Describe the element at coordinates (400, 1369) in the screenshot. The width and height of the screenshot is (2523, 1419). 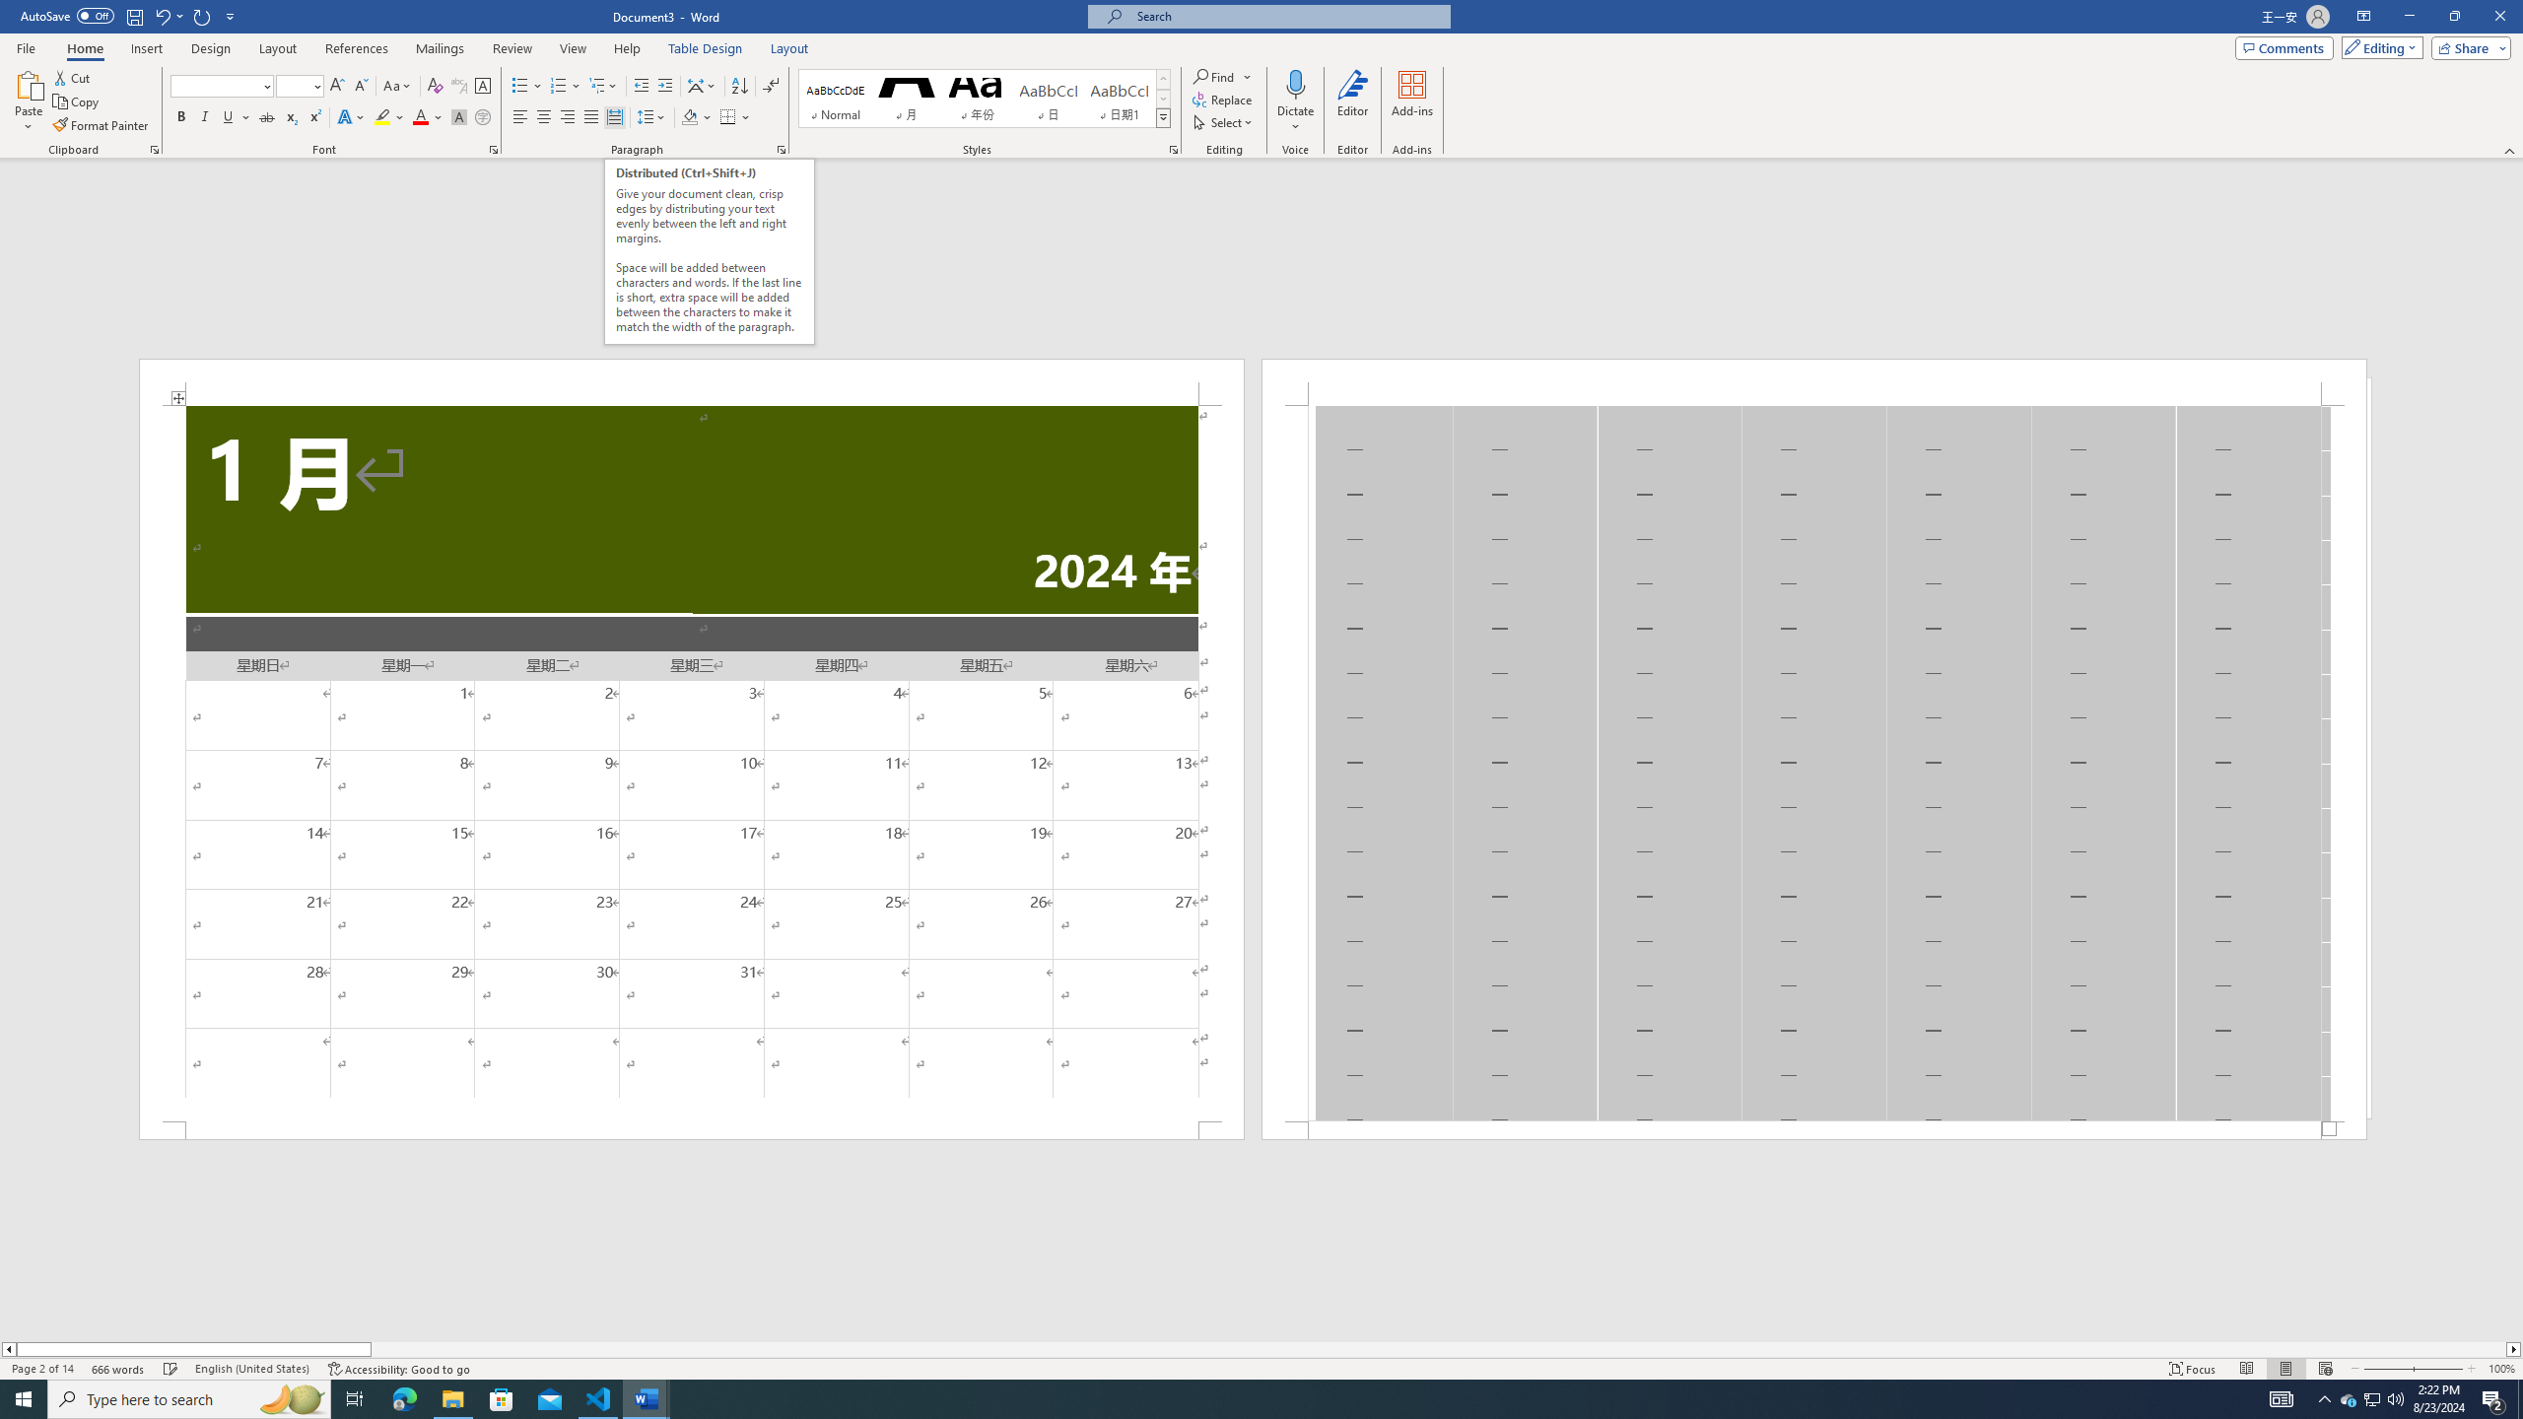
I see `Accessibility Checker Accessibility: Good to go` at that location.